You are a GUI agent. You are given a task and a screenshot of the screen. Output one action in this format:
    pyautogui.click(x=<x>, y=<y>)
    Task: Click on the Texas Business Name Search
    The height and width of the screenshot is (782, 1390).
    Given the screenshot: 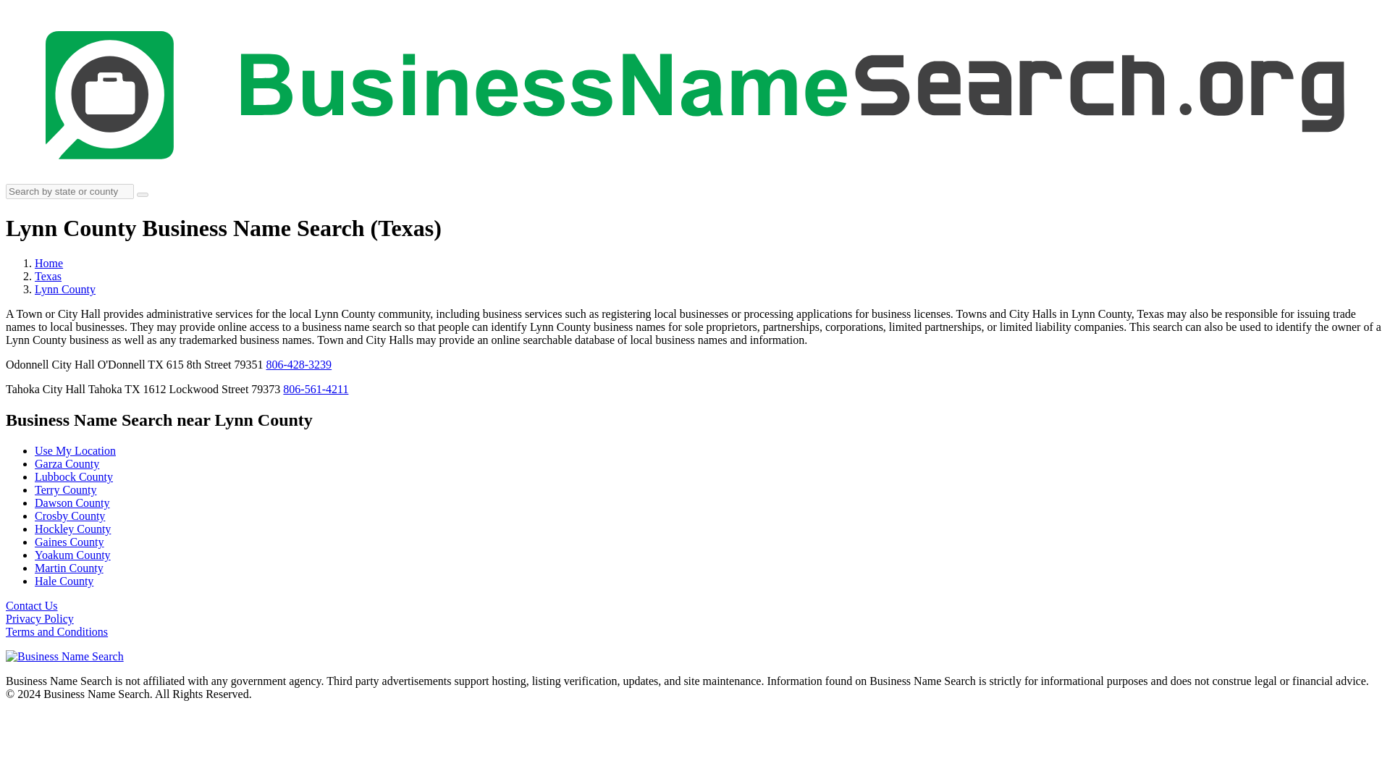 What is the action you would take?
    pyautogui.click(x=48, y=275)
    